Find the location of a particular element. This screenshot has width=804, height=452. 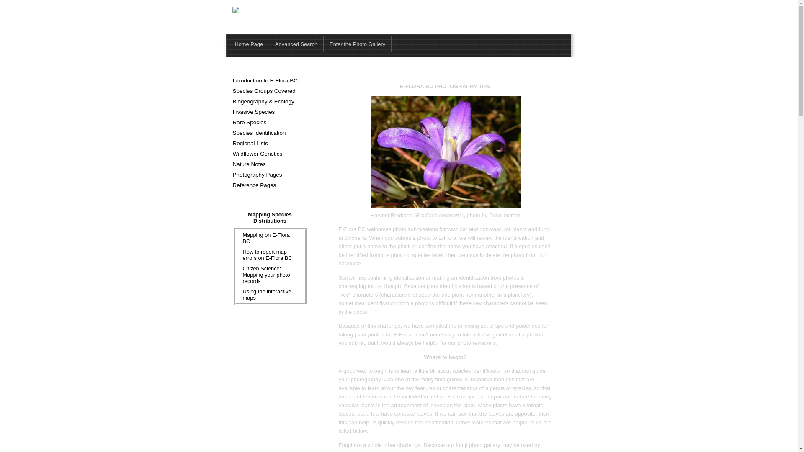

Invasive Species is located at coordinates (270, 111).